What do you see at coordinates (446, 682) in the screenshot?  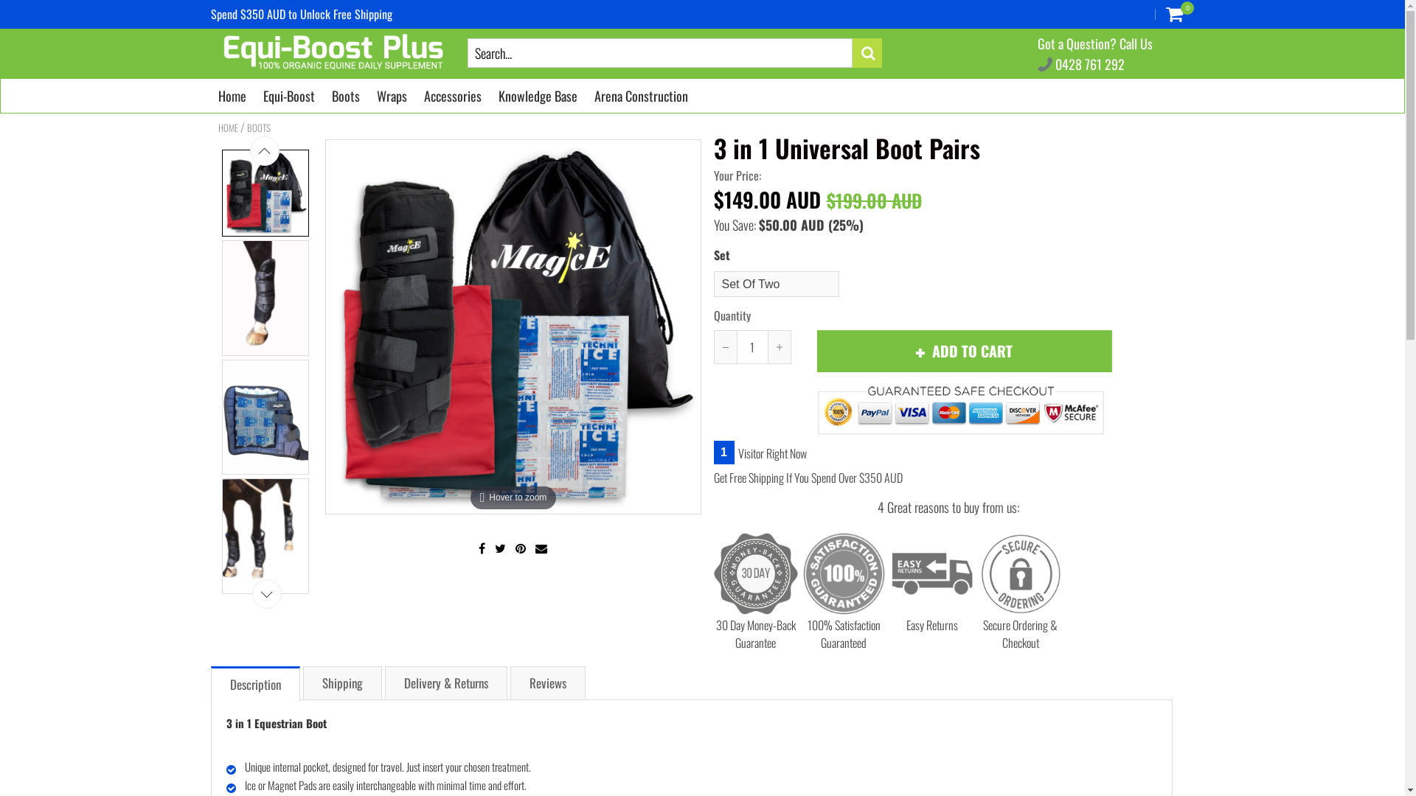 I see `Delivery & Returns` at bounding box center [446, 682].